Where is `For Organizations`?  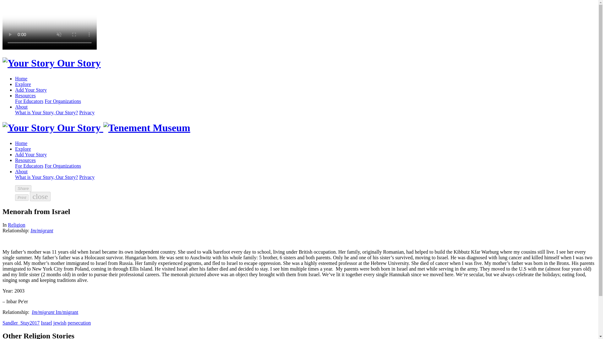
For Organizations is located at coordinates (63, 166).